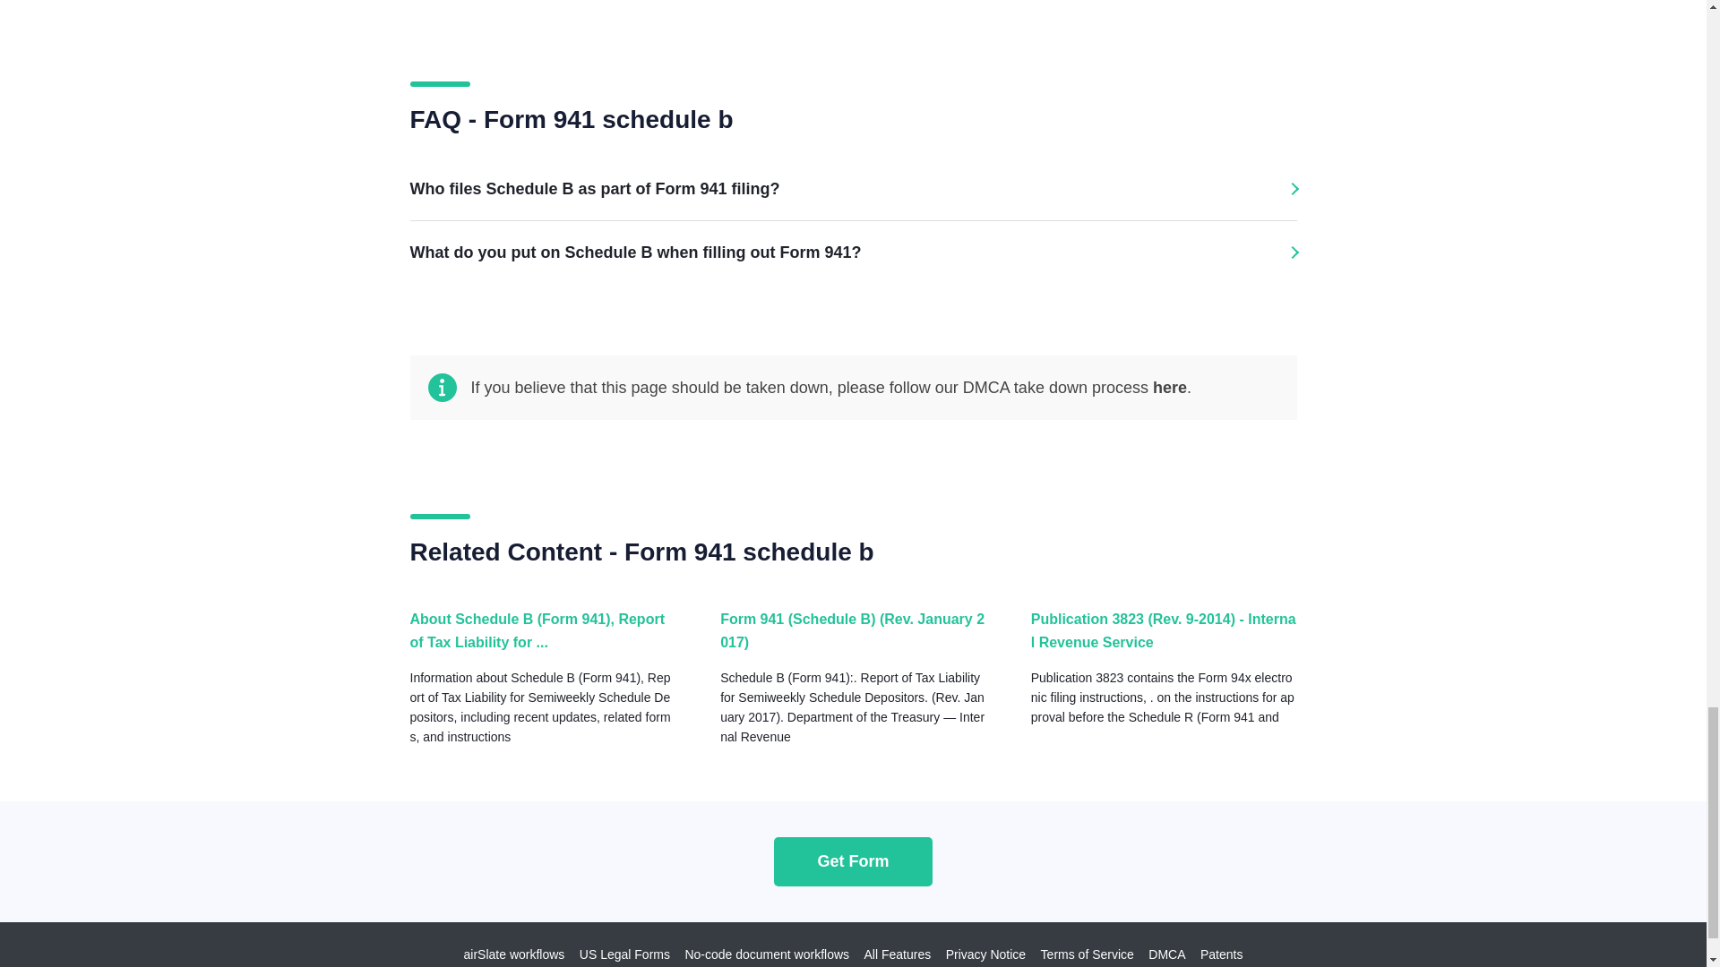 Image resolution: width=1720 pixels, height=967 pixels. Describe the element at coordinates (1221, 954) in the screenshot. I see `Patents` at that location.